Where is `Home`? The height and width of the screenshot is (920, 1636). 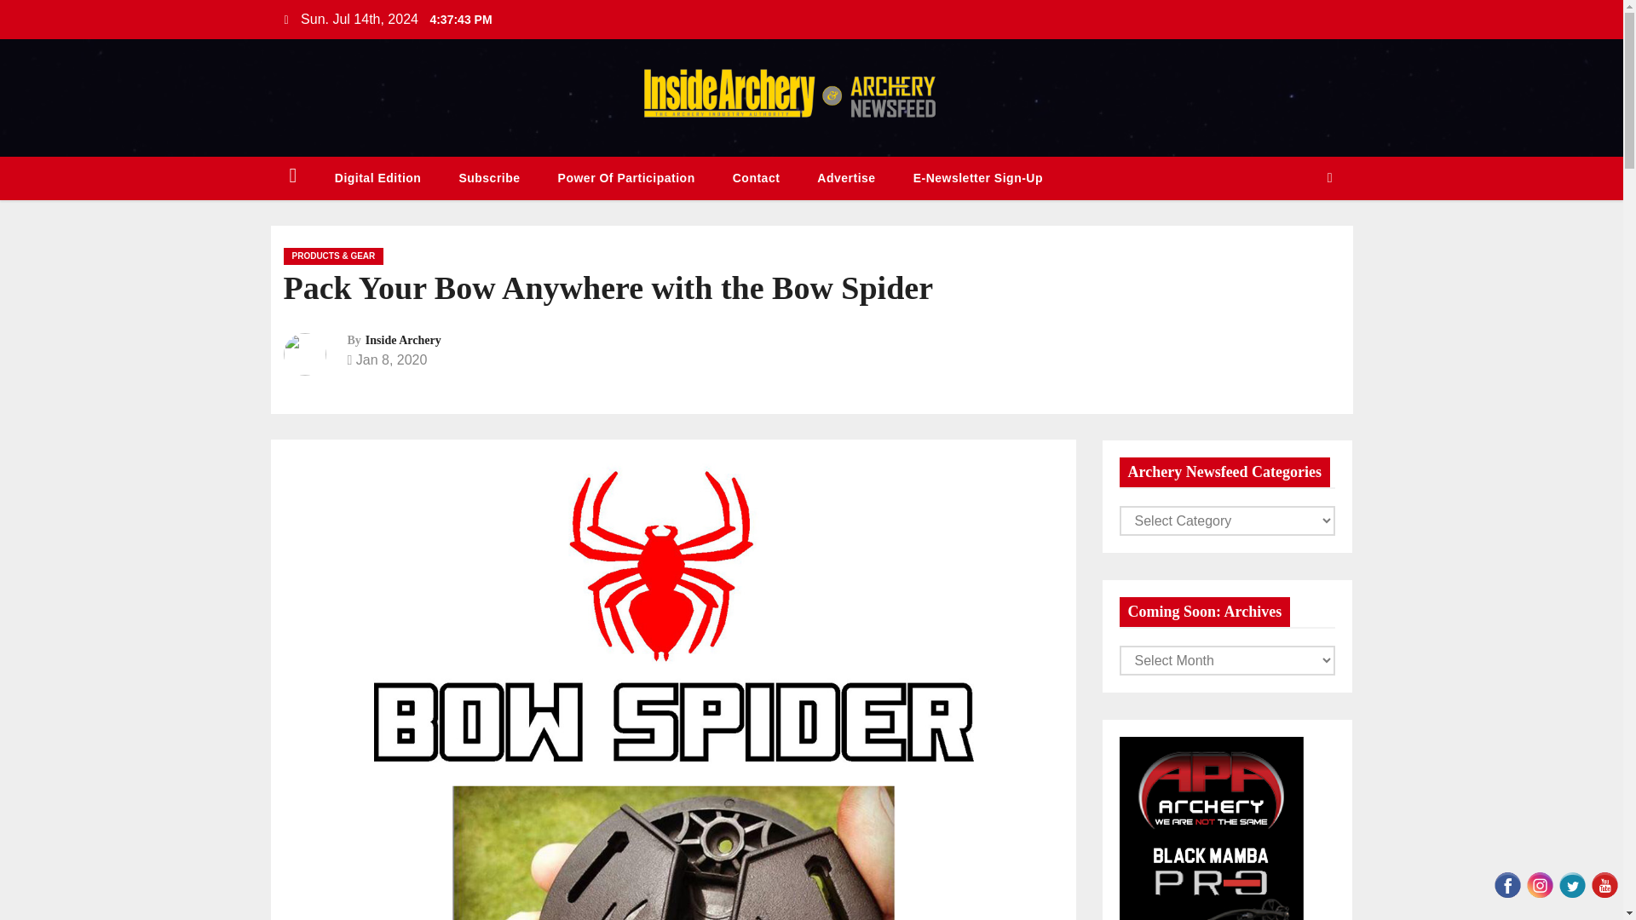 Home is located at coordinates (293, 178).